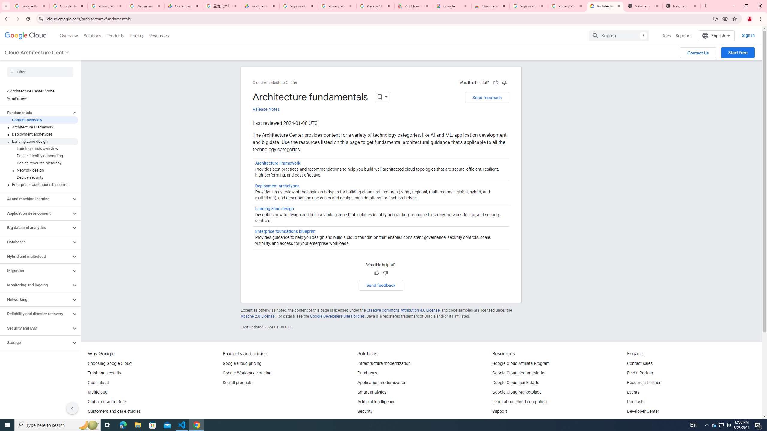 Image resolution: width=767 pixels, height=431 pixels. I want to click on Databases, so click(36, 242).